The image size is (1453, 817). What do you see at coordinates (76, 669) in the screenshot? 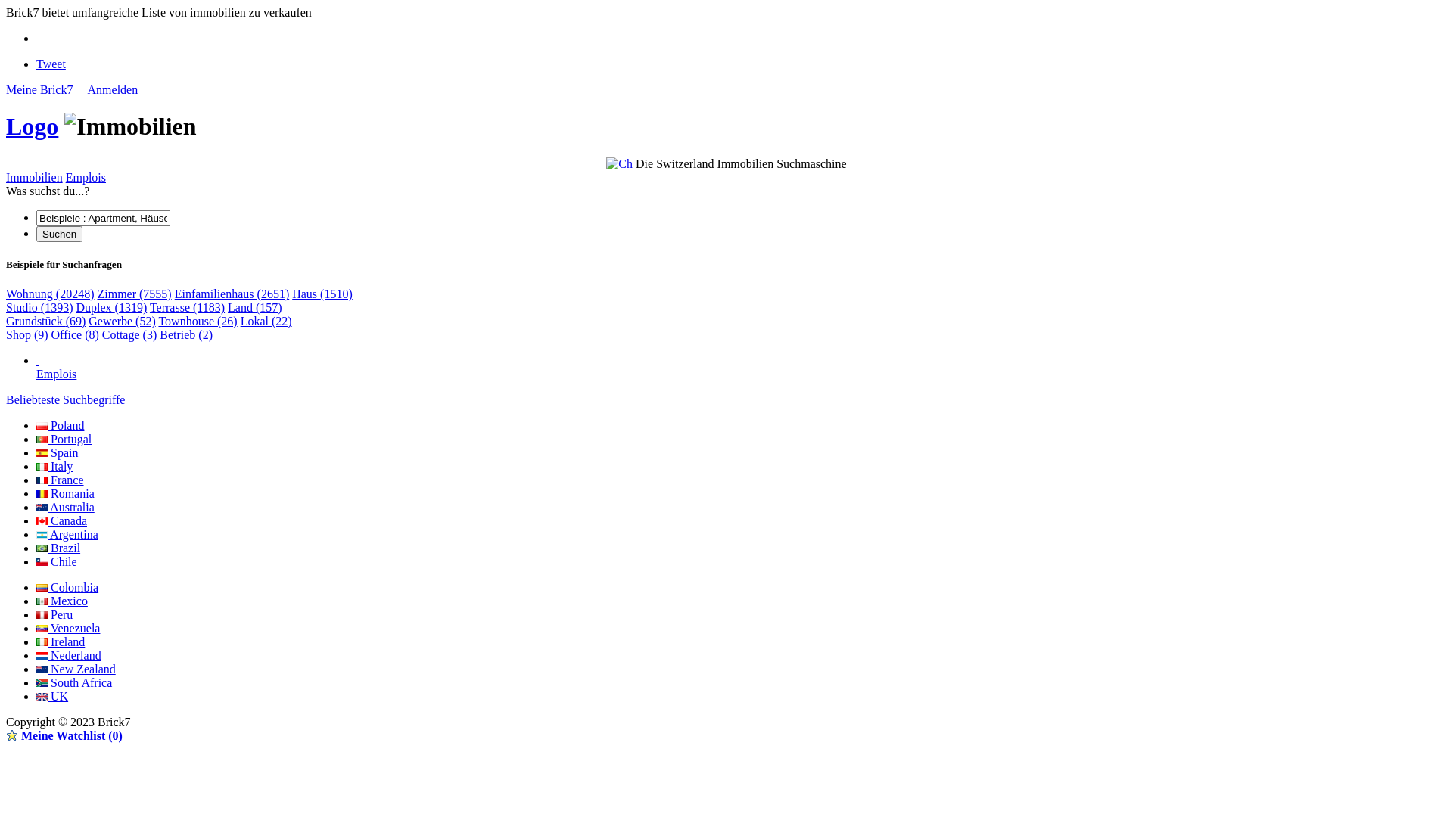
I see ` New Zealand` at bounding box center [76, 669].